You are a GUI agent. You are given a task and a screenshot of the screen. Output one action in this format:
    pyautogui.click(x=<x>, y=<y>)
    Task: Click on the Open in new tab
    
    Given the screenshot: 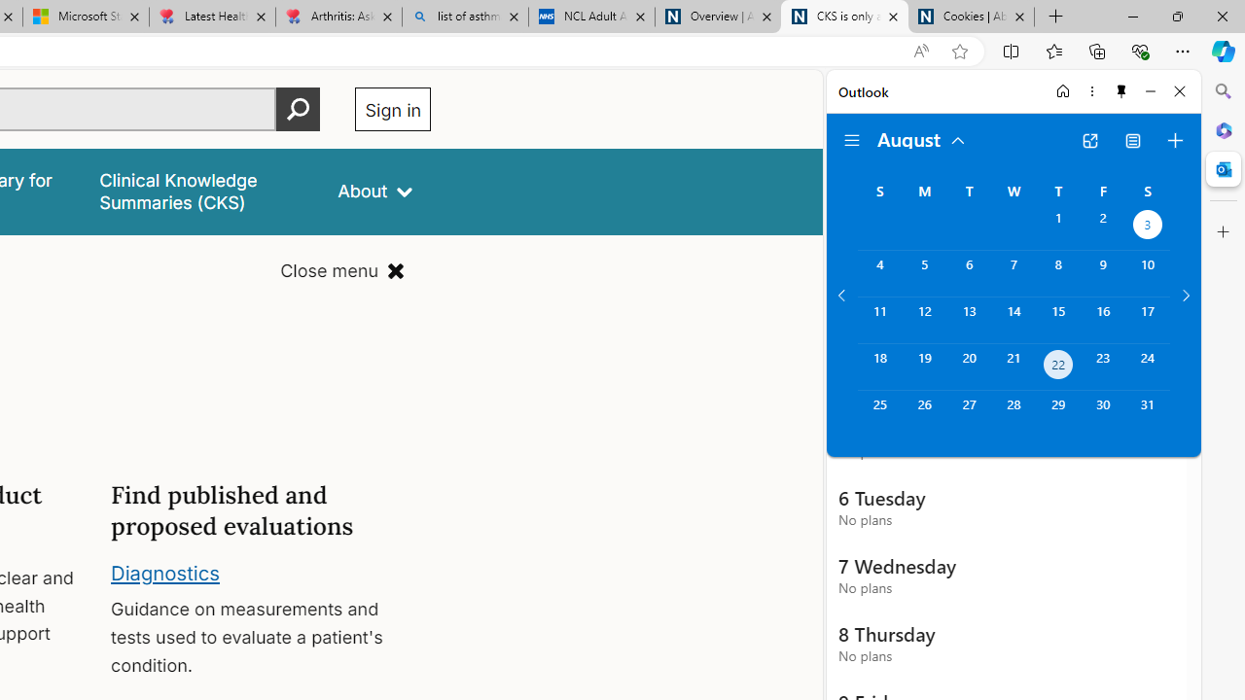 What is the action you would take?
    pyautogui.click(x=1089, y=140)
    